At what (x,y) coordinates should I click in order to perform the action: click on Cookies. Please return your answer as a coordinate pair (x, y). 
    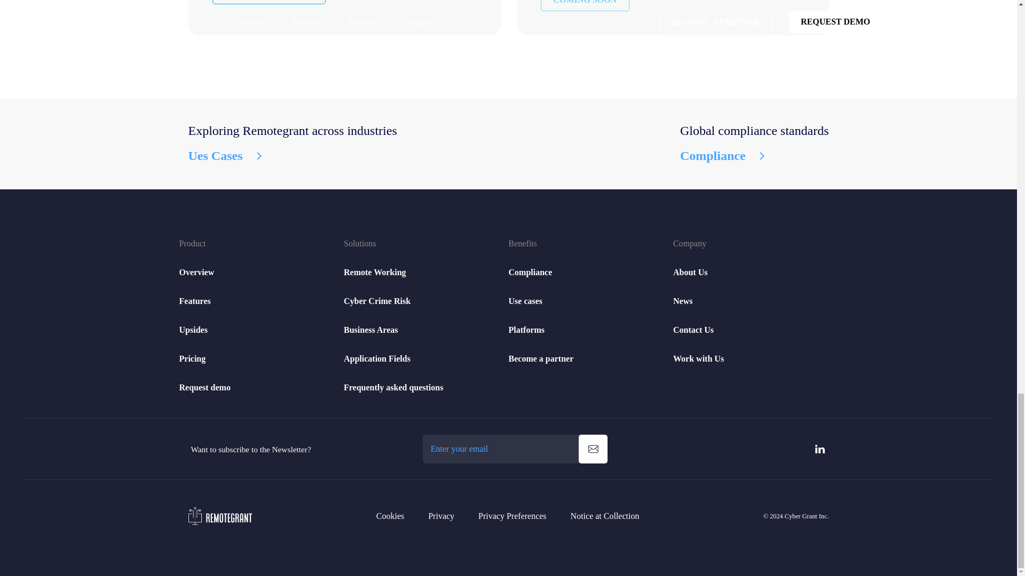
    Looking at the image, I should click on (390, 516).